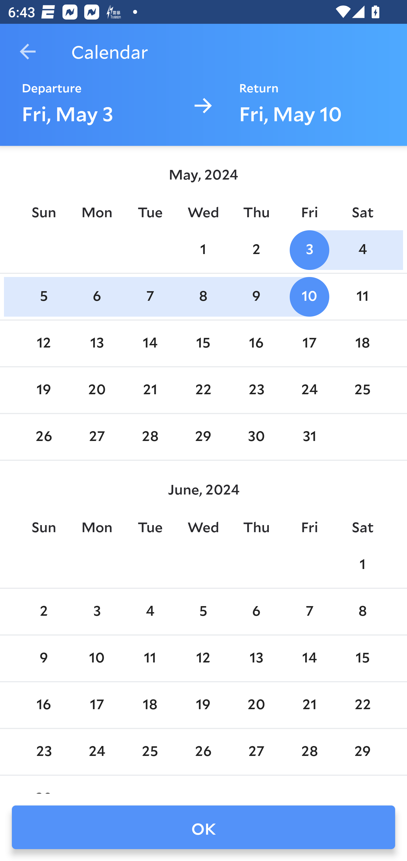  What do you see at coordinates (203, 250) in the screenshot?
I see `1` at bounding box center [203, 250].